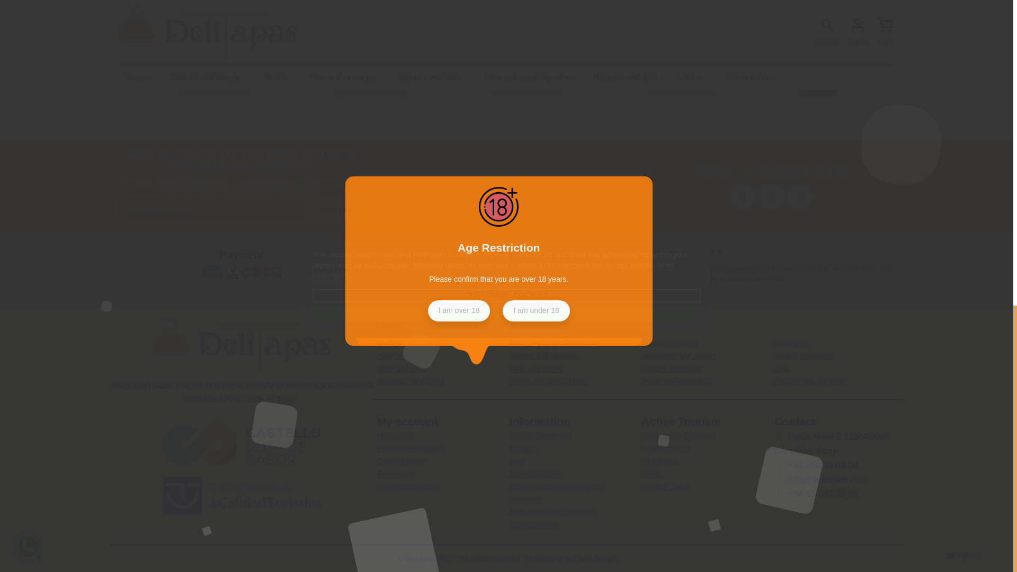 This screenshot has width=1017, height=572. I want to click on 1, so click(310, 85).